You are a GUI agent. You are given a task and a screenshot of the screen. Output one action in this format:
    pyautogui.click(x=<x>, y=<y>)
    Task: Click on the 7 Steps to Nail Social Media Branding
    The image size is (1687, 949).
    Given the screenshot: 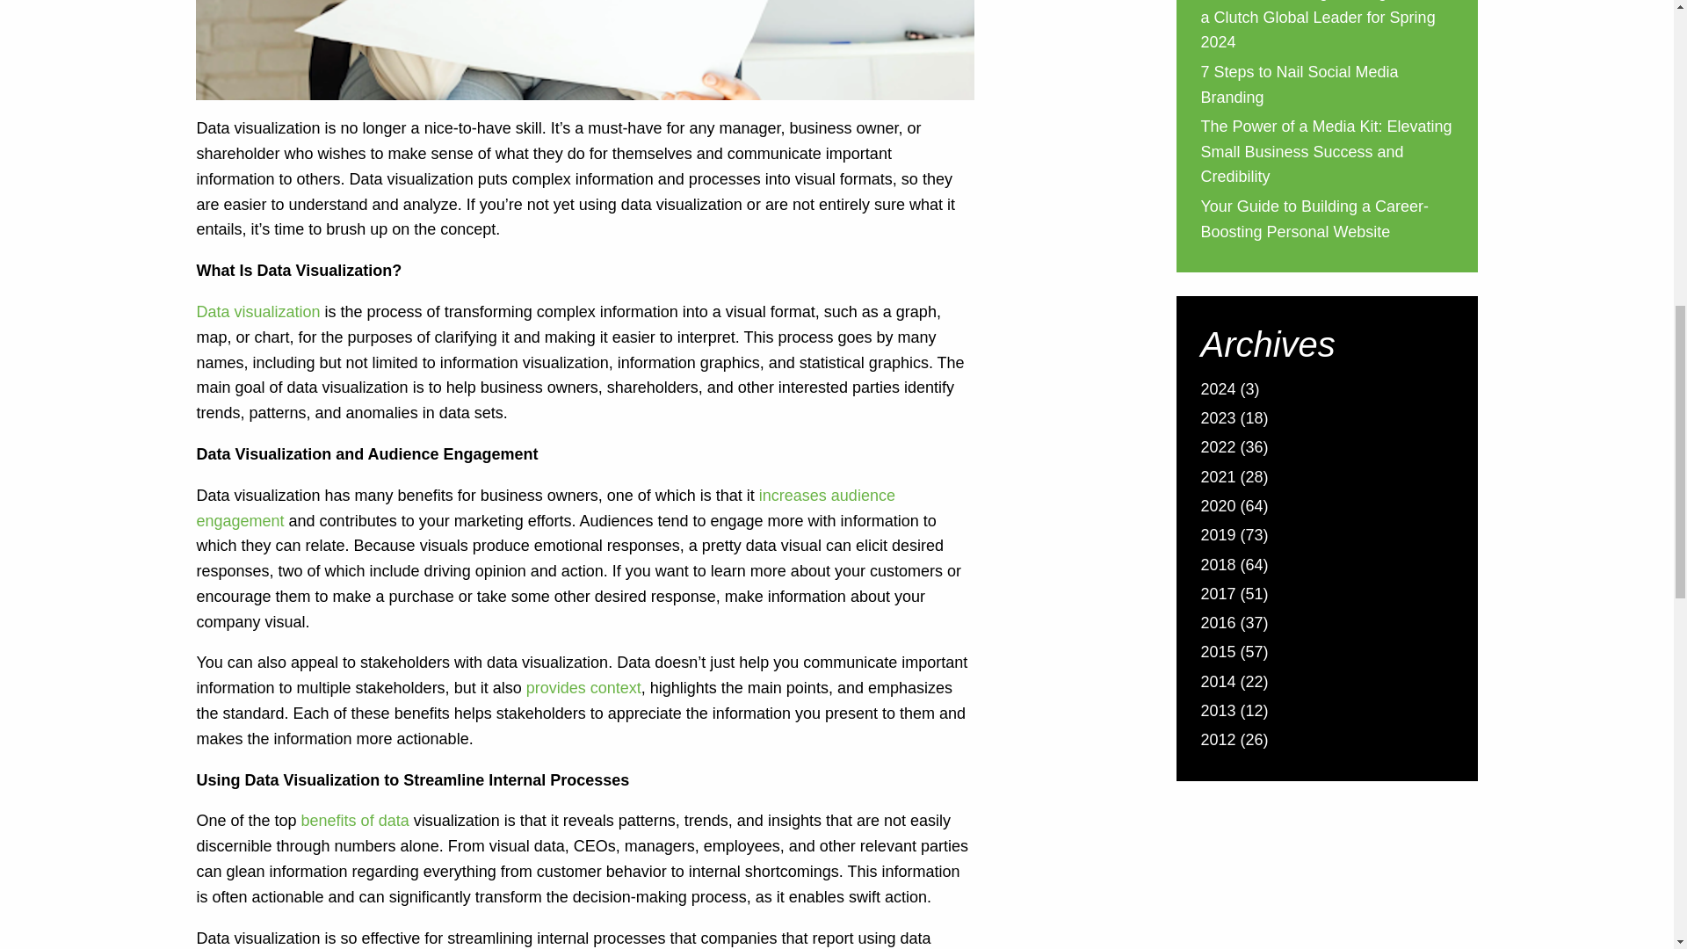 What is the action you would take?
    pyautogui.click(x=1299, y=86)
    